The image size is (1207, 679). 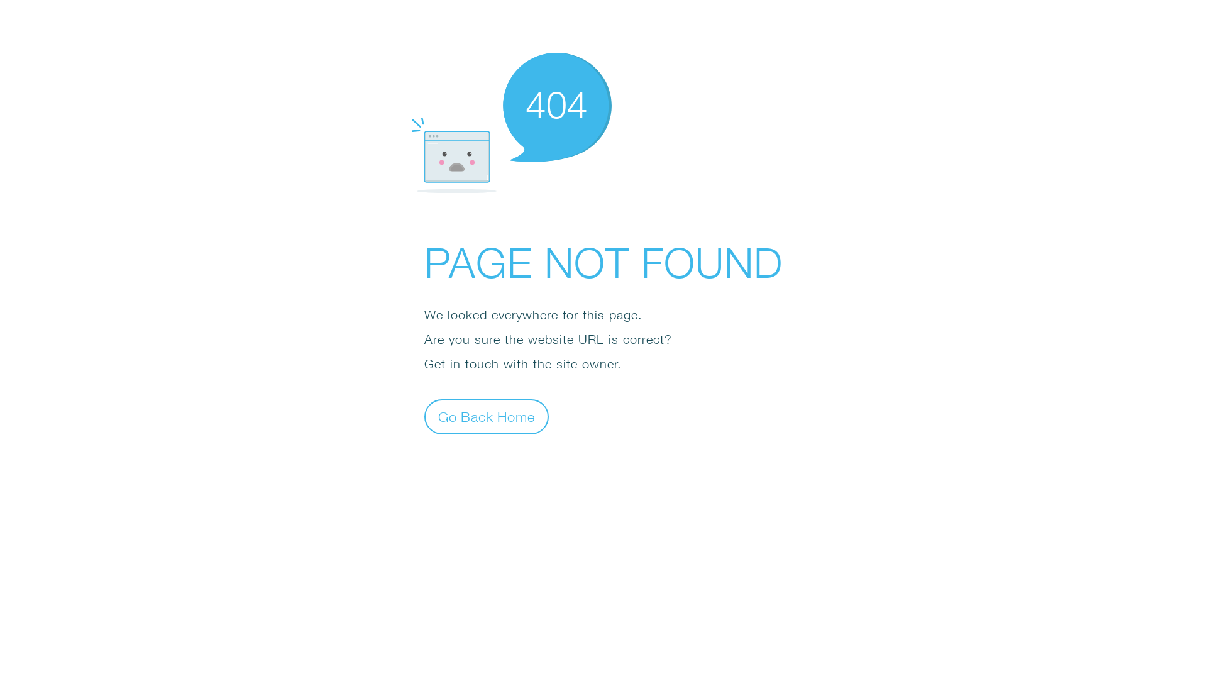 I want to click on Go Back Home, so click(x=487, y=416).